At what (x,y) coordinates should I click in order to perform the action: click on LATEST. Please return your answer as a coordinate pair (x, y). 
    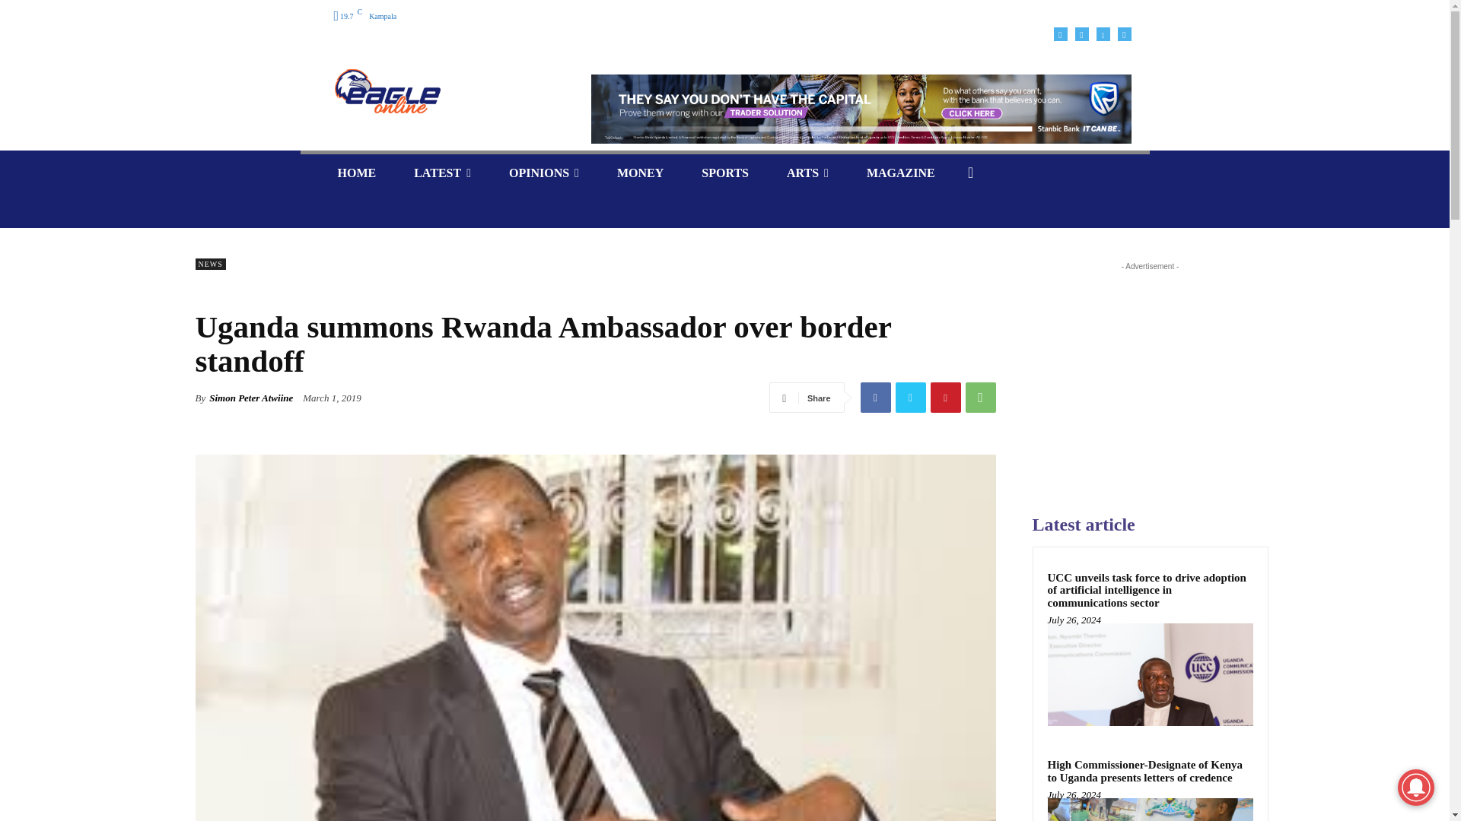
    Looking at the image, I should click on (441, 173).